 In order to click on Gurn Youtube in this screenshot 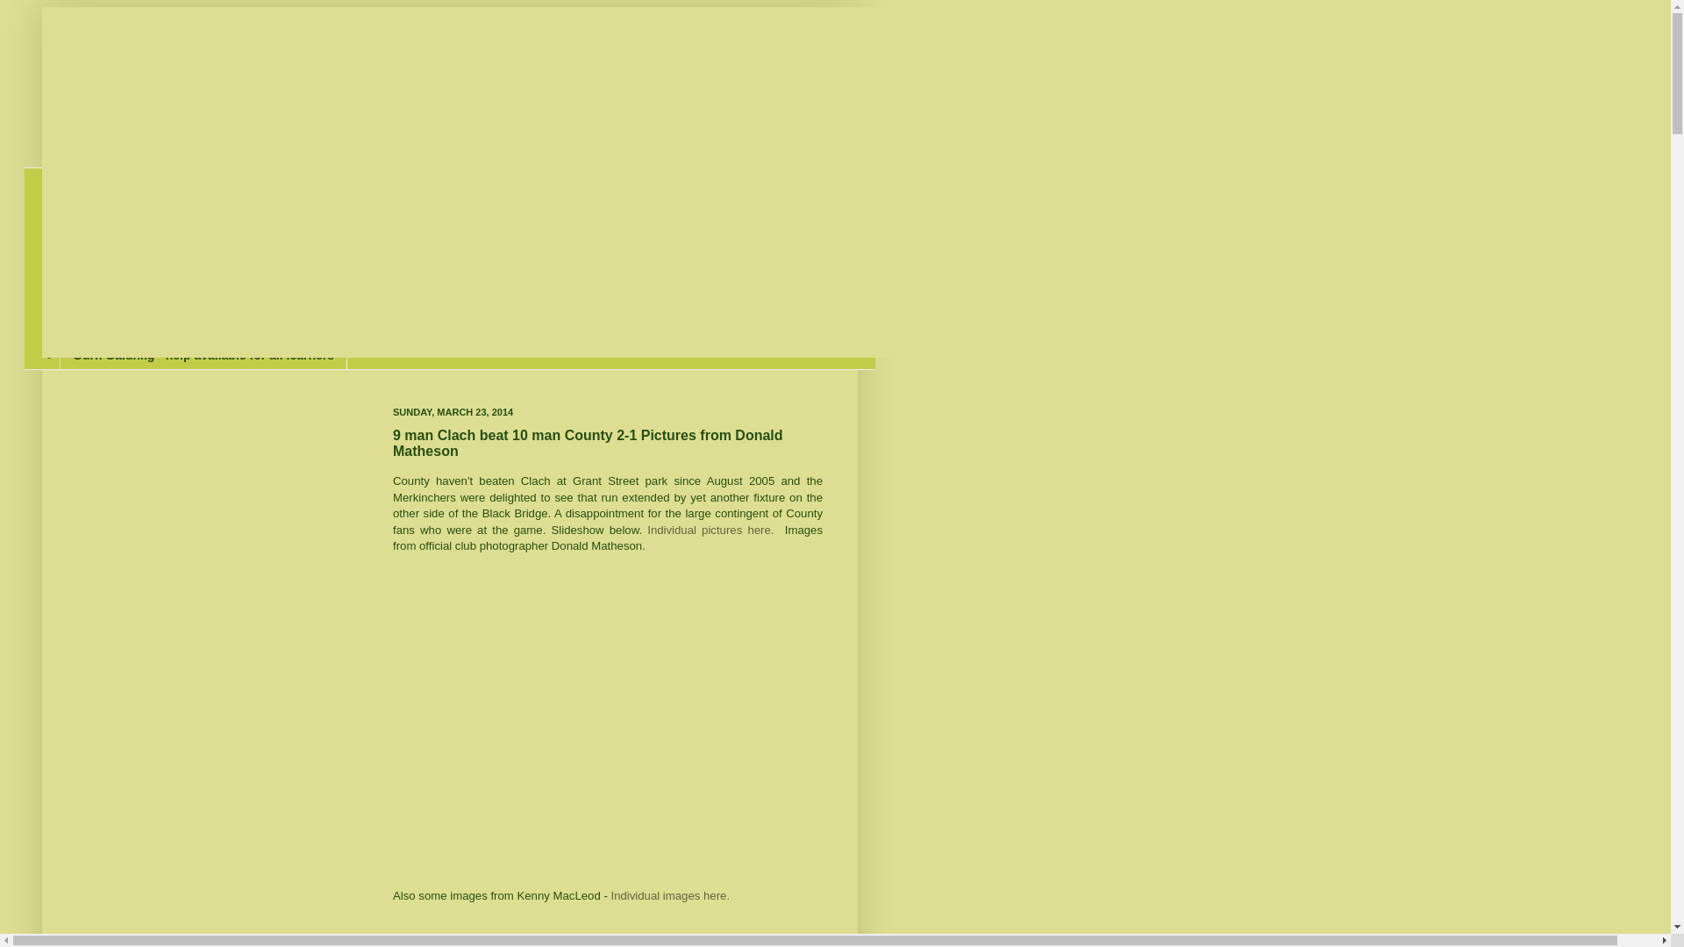, I will do `click(112, 240)`.